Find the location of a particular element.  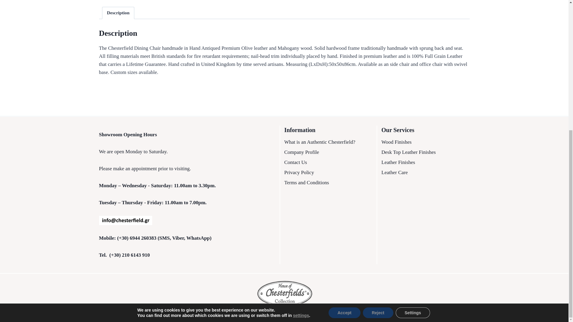

Contact Us is located at coordinates (328, 162).